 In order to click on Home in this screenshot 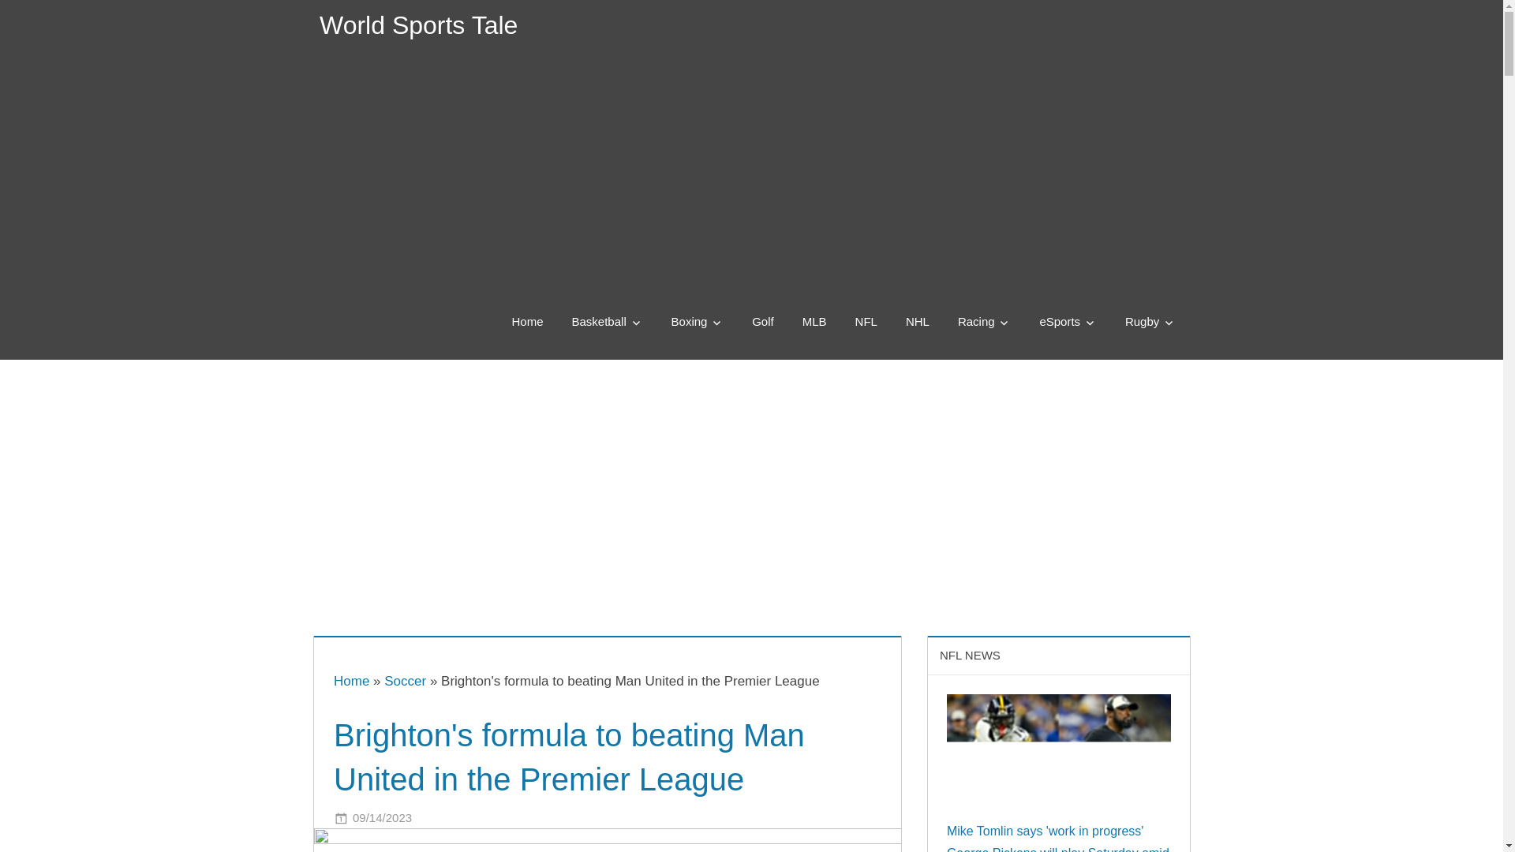, I will do `click(527, 321)`.